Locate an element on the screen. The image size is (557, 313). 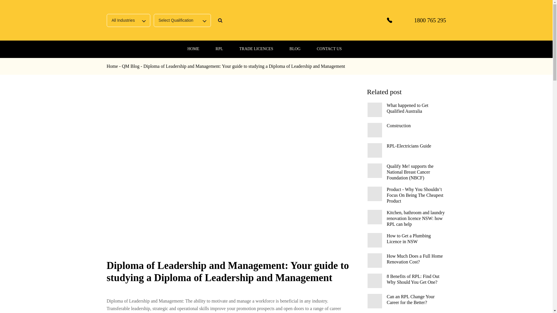
Select Qualification is located at coordinates (182, 20).